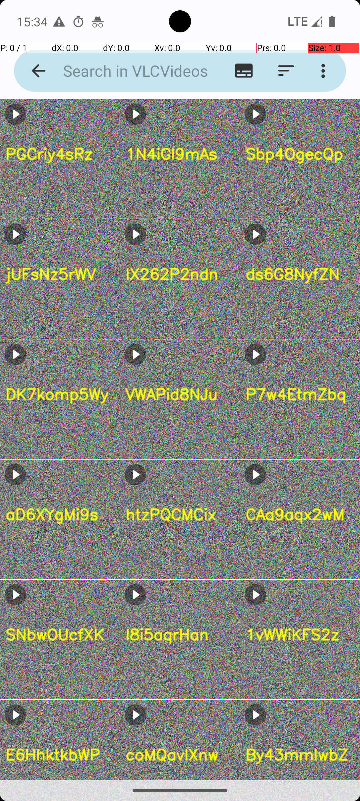 This screenshot has height=801, width=360. Describe the element at coordinates (129, 71) in the screenshot. I see `Search in VLCVideos` at that location.